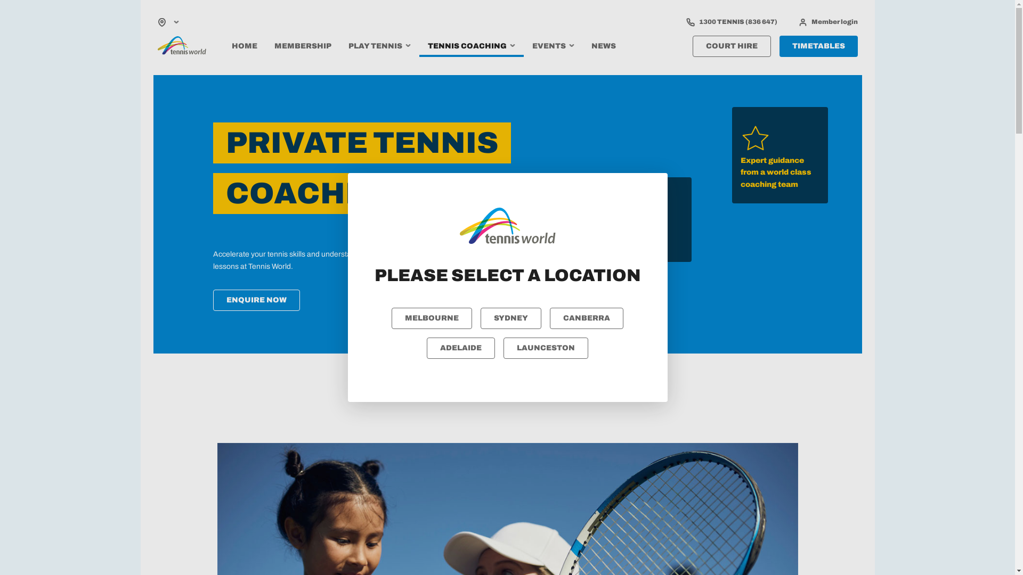 Image resolution: width=1023 pixels, height=575 pixels. Describe the element at coordinates (553, 46) in the screenshot. I see `EVENTS` at that location.